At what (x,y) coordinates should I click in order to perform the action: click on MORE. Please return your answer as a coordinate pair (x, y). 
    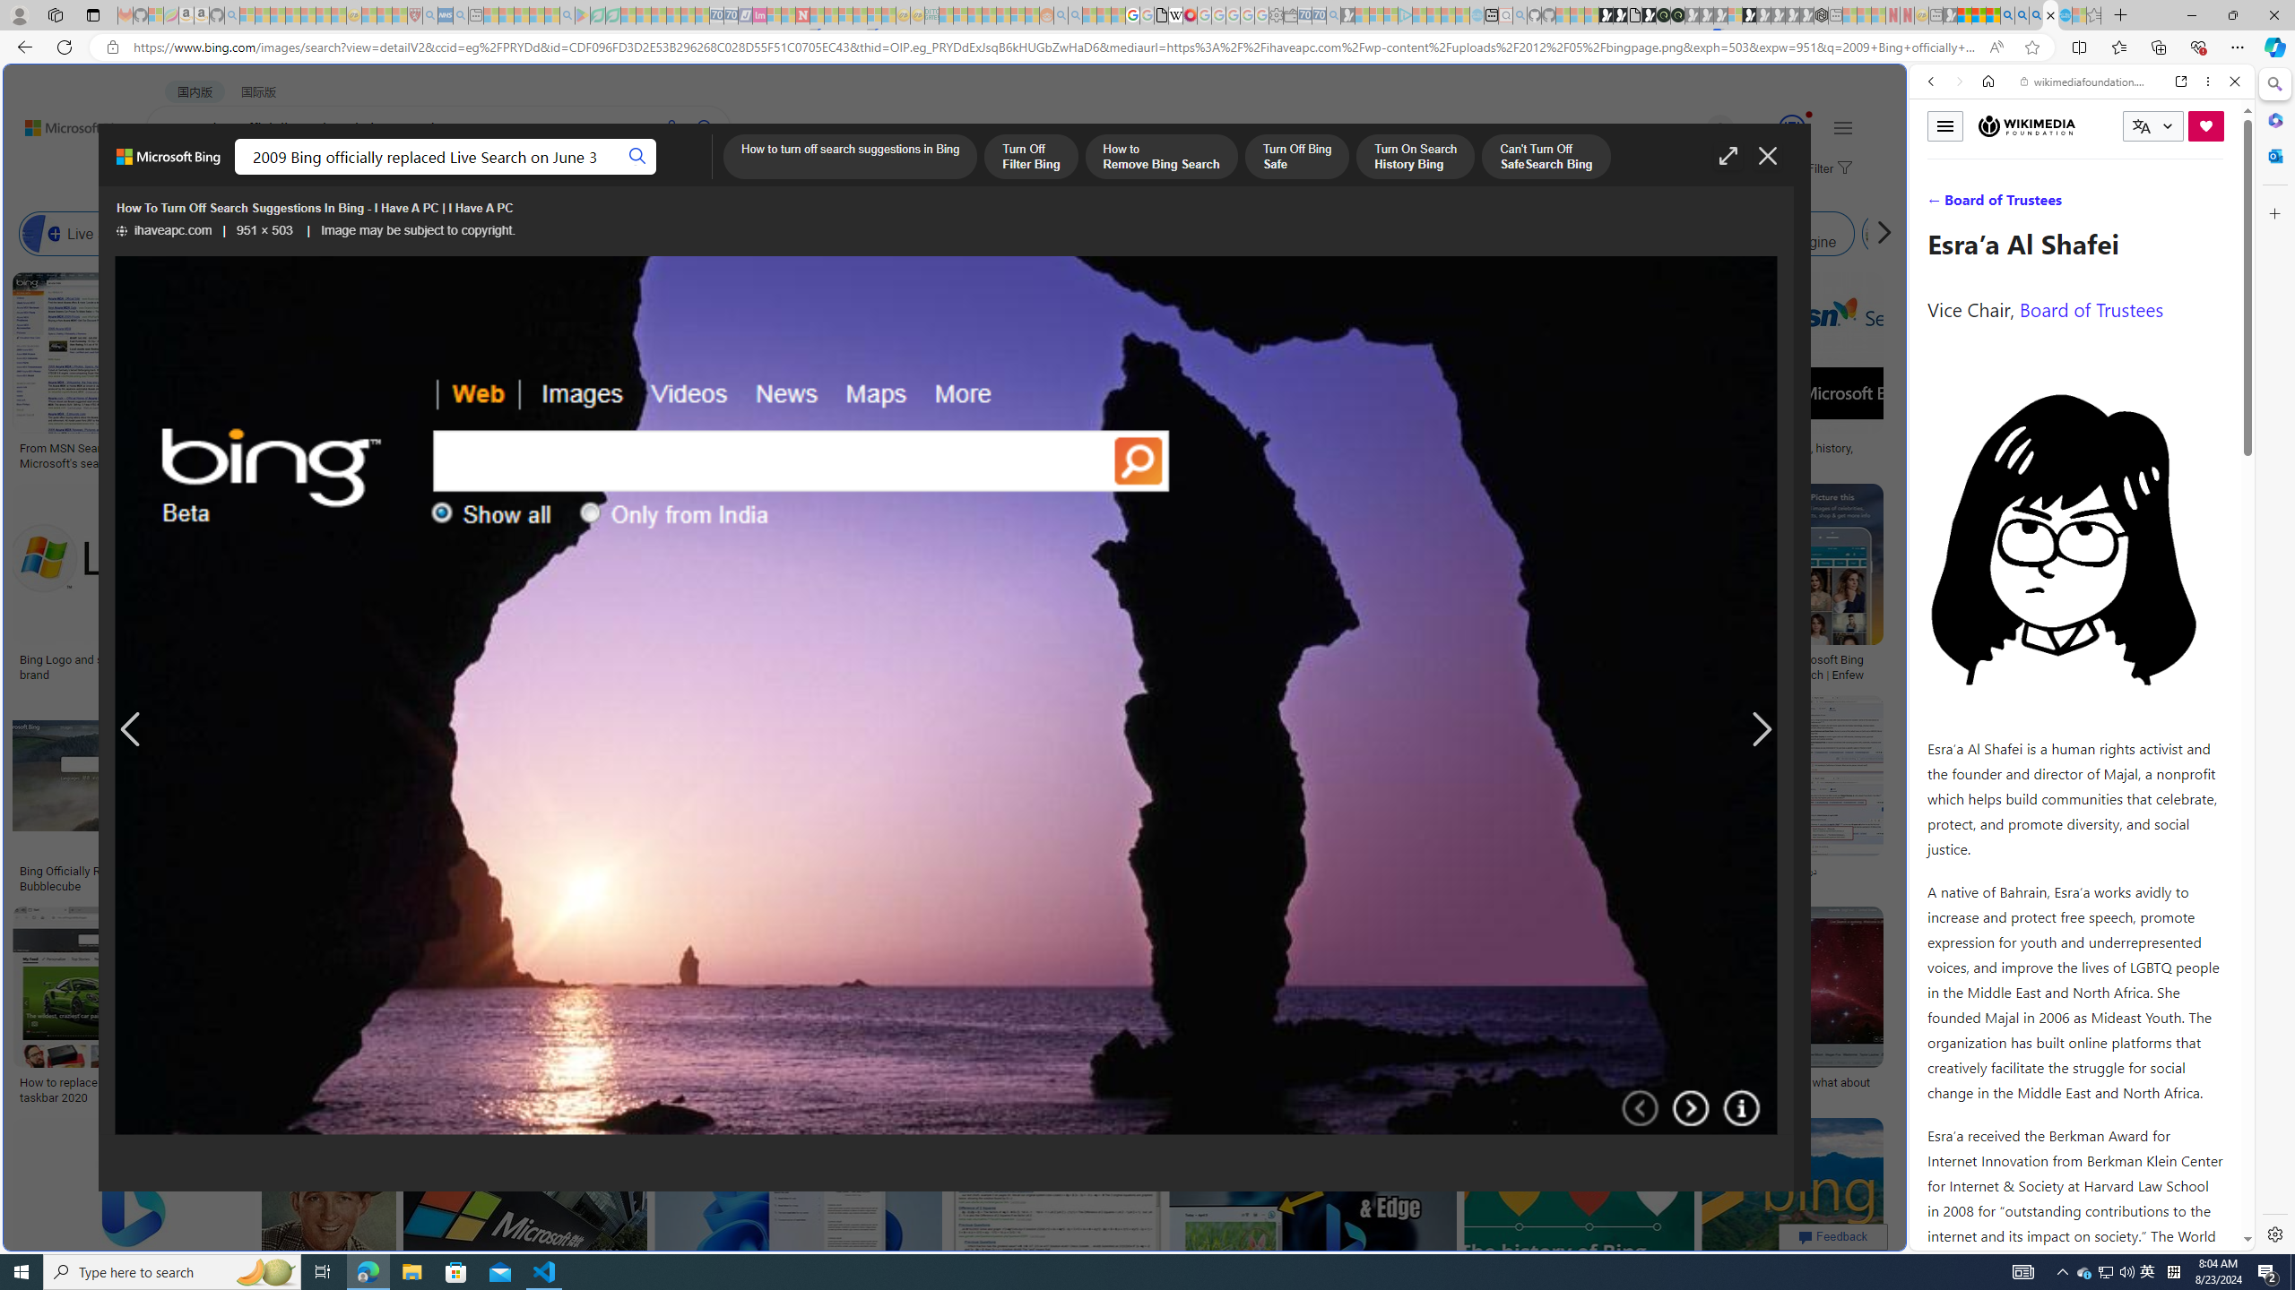
    Looking at the image, I should click on (712, 176).